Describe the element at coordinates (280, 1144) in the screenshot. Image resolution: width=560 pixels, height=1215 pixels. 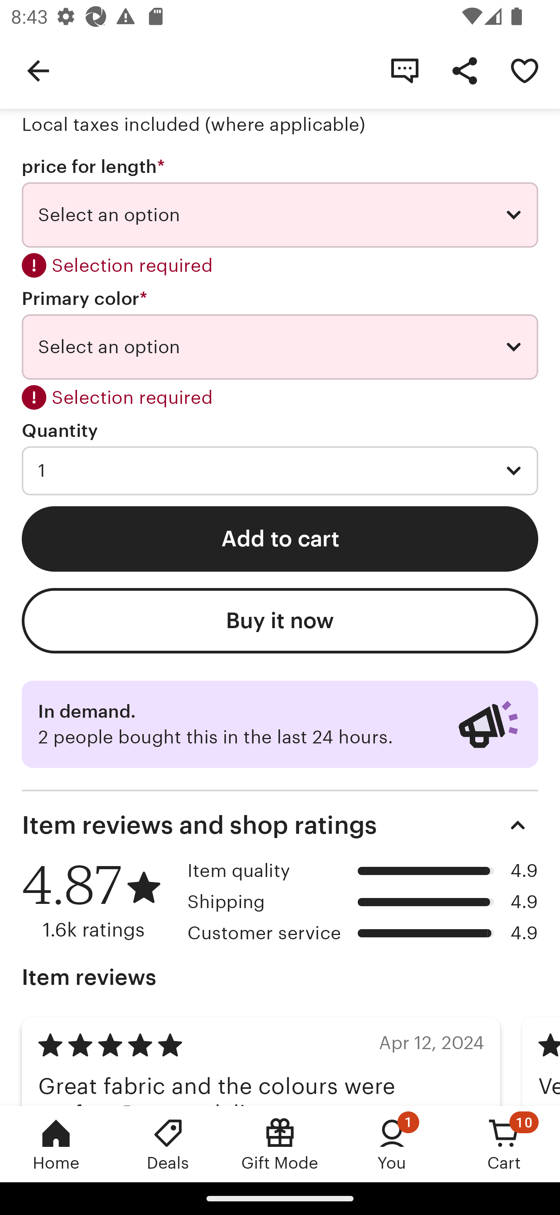
I see `Gift Mode` at that location.